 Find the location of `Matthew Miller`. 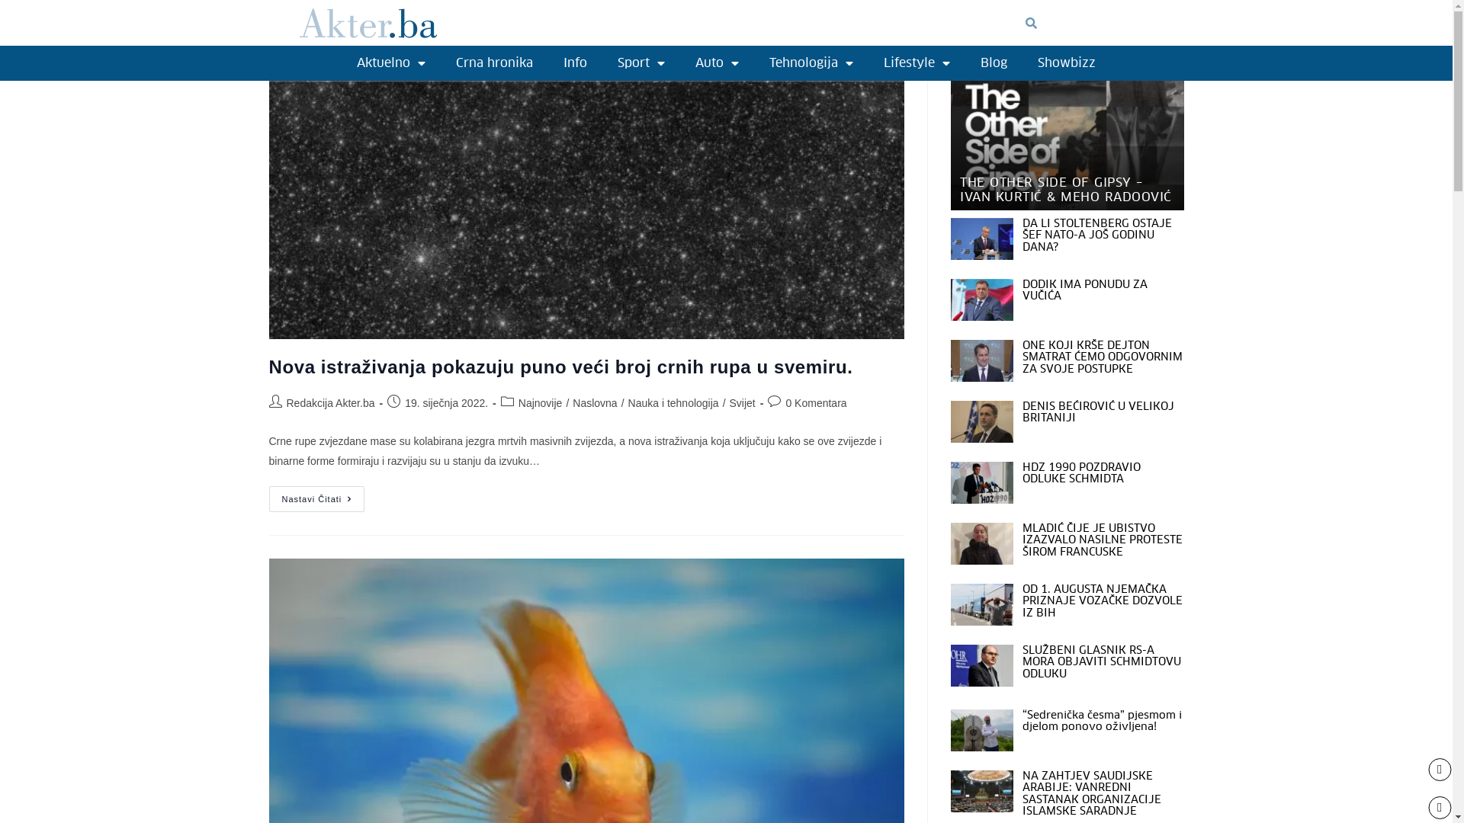

Matthew Miller is located at coordinates (981, 361).